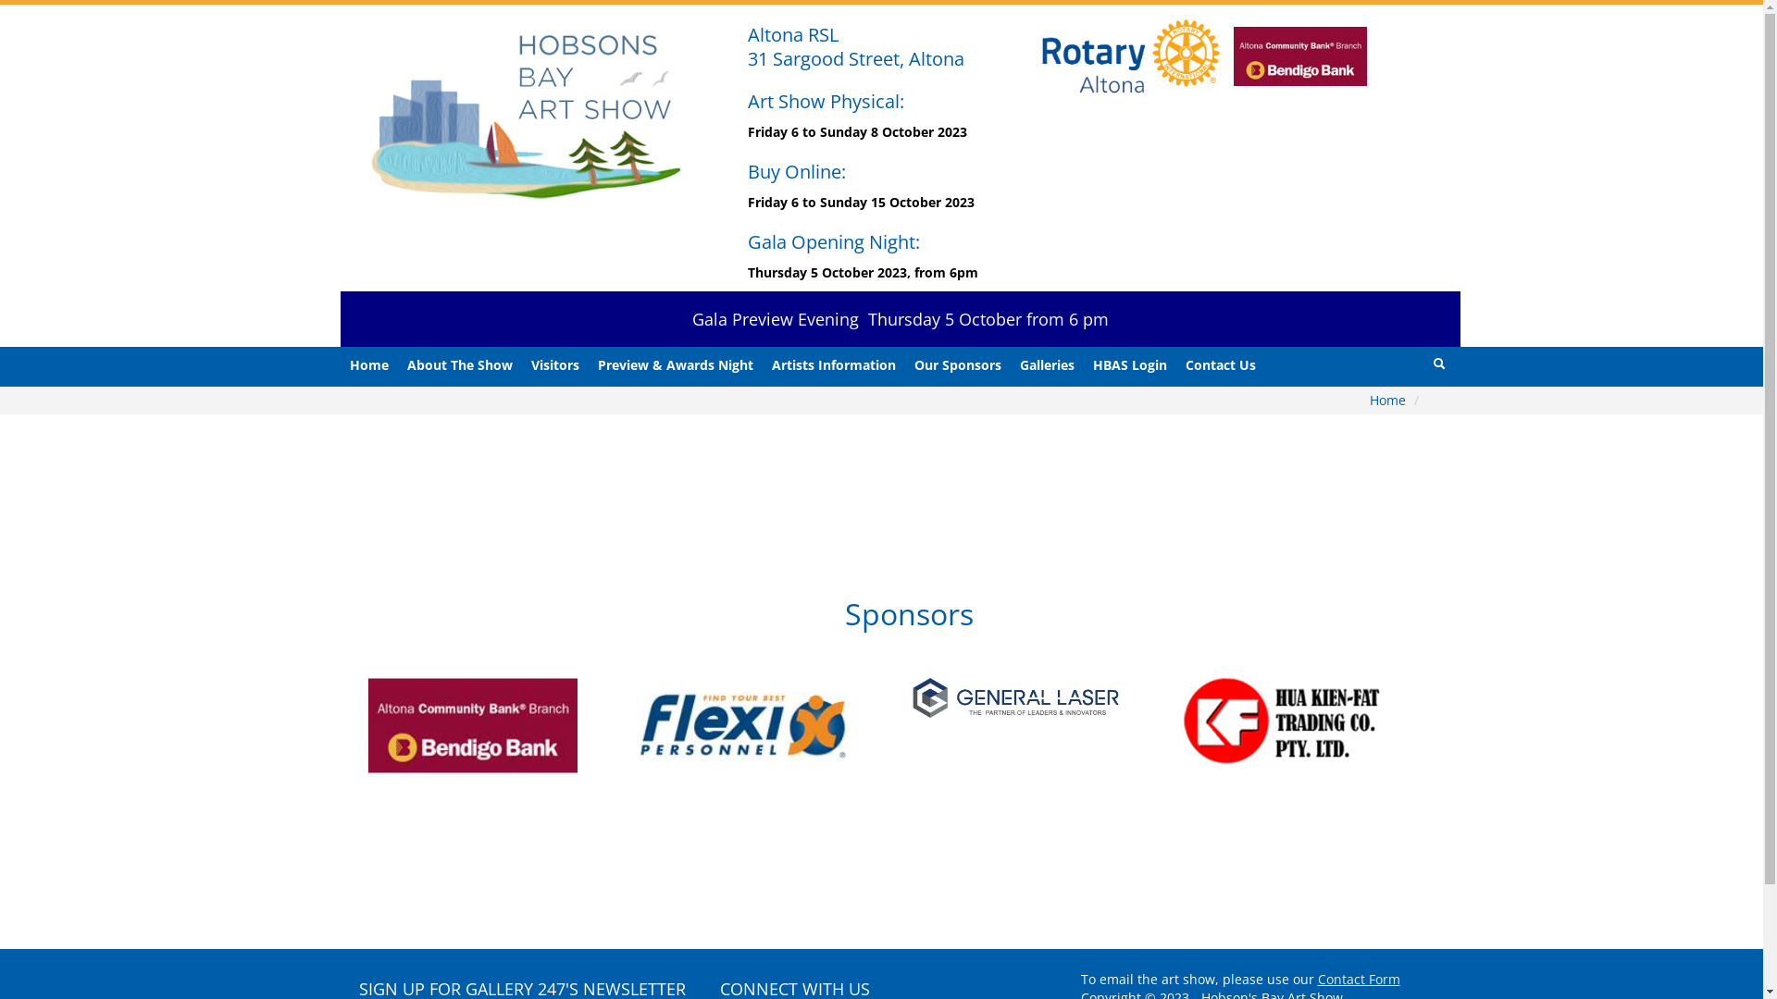 Image resolution: width=1777 pixels, height=999 pixels. I want to click on Contact Form, so click(1359, 979).